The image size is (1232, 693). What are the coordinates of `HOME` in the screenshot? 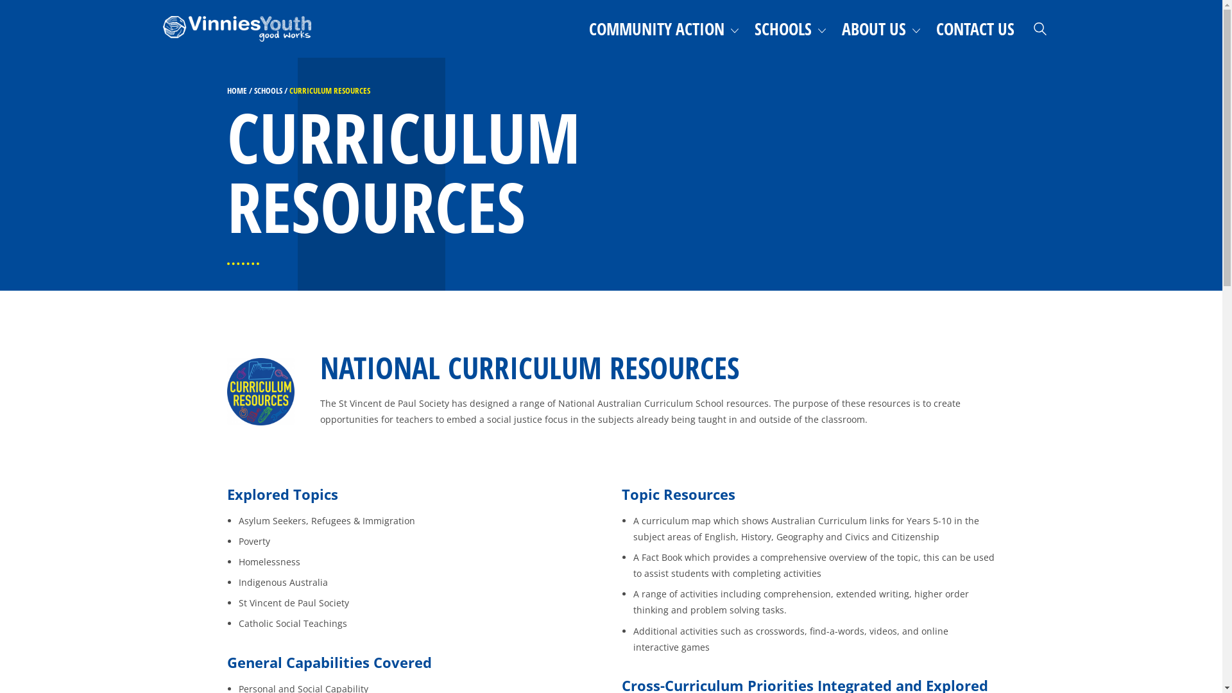 It's located at (237, 90).